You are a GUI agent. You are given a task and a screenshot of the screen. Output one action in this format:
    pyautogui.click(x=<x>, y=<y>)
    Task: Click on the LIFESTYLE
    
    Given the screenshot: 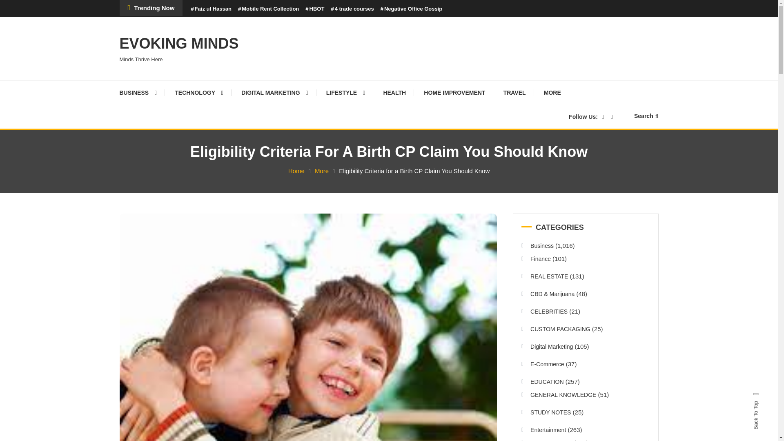 What is the action you would take?
    pyautogui.click(x=345, y=92)
    